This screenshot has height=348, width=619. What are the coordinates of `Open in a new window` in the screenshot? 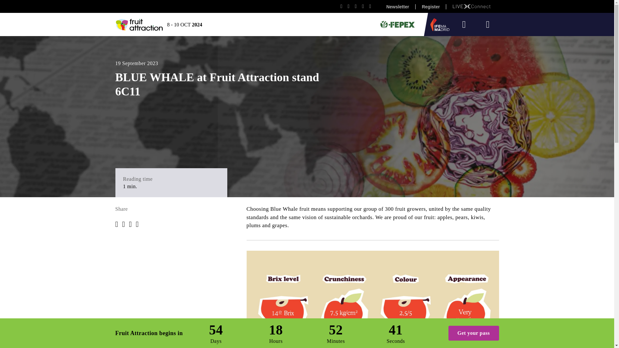 It's located at (473, 6).